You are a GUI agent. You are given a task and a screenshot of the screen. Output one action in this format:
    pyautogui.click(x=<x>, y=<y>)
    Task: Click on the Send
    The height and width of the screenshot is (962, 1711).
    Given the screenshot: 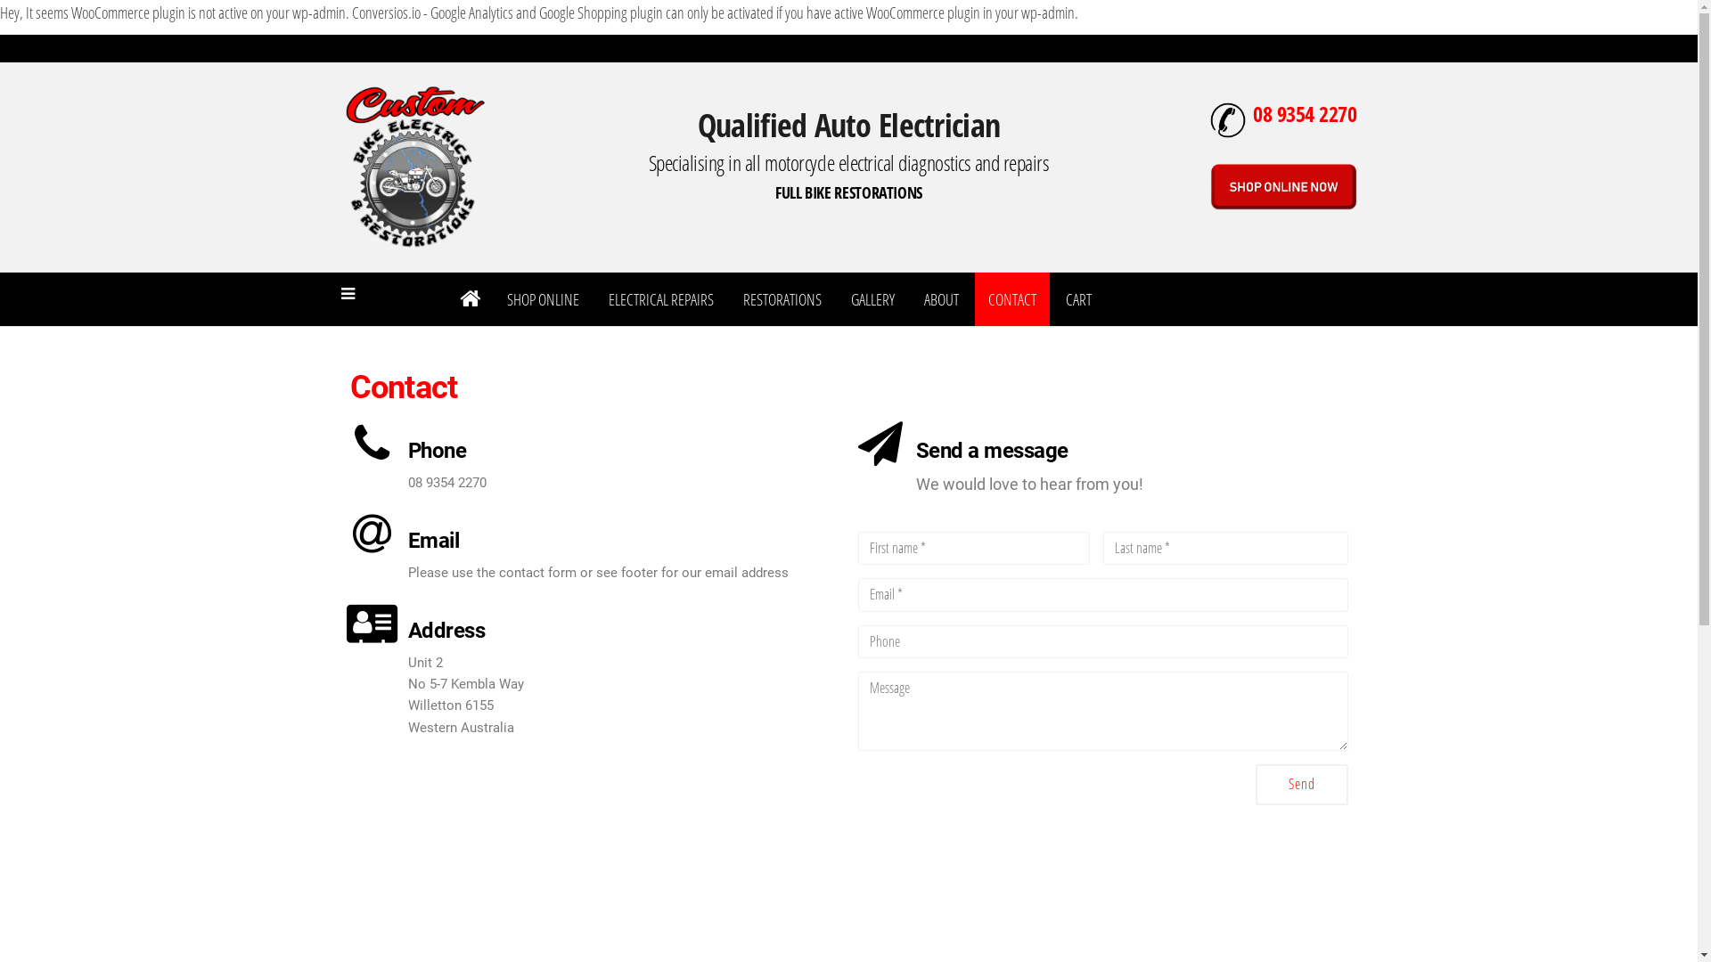 What is the action you would take?
    pyautogui.click(x=1301, y=785)
    